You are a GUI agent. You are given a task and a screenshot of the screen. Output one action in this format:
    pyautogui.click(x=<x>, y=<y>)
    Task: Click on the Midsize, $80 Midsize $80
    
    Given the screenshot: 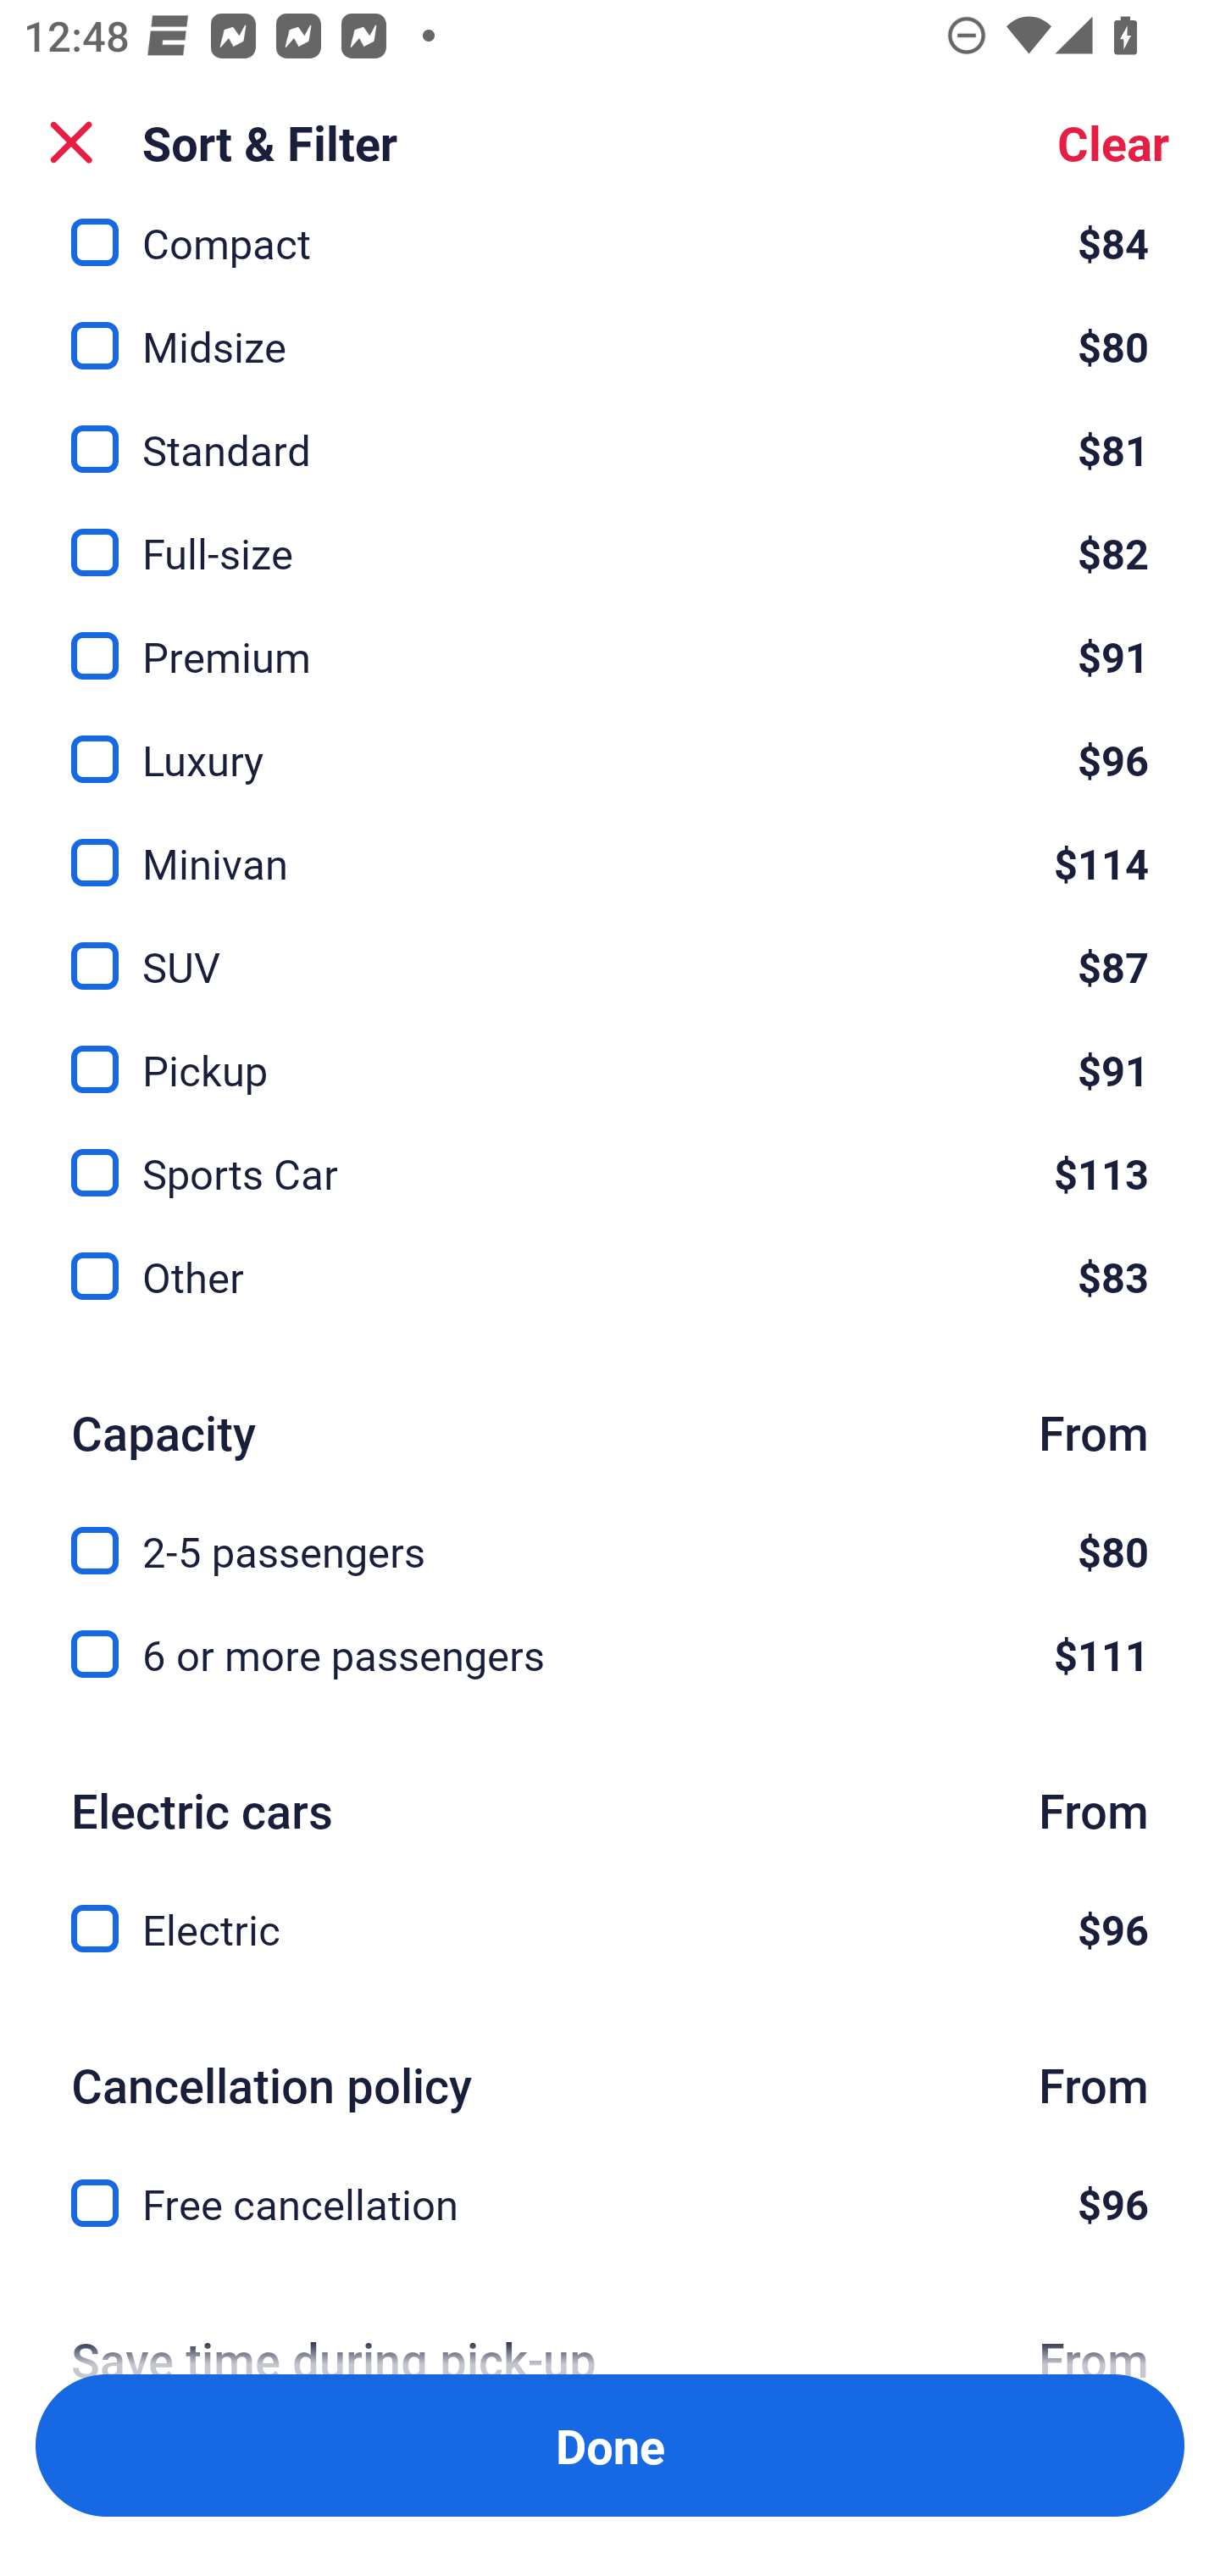 What is the action you would take?
    pyautogui.click(x=610, y=327)
    